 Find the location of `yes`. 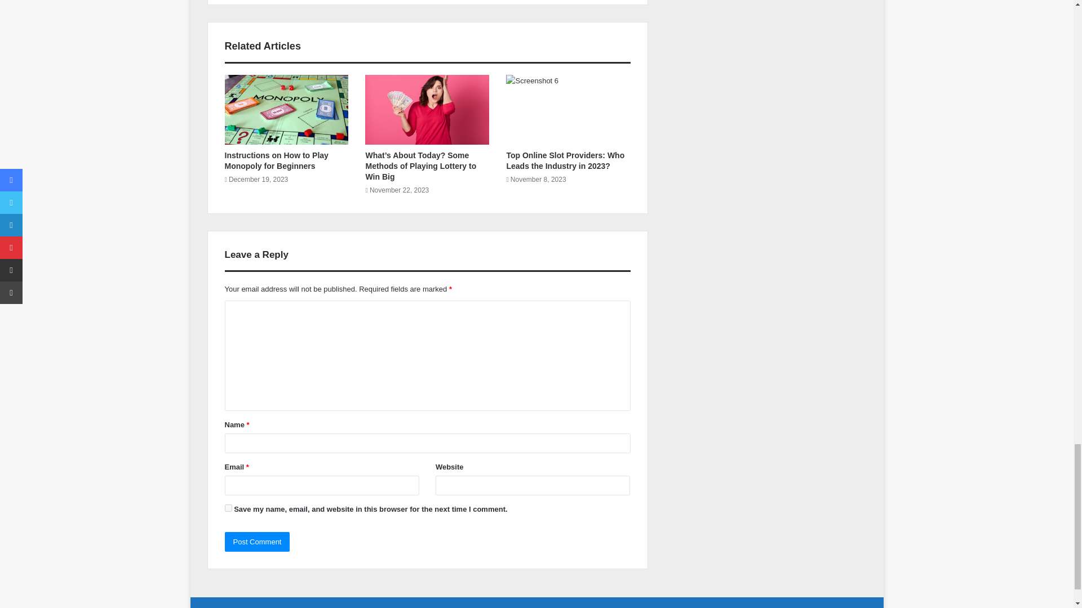

yes is located at coordinates (228, 508).